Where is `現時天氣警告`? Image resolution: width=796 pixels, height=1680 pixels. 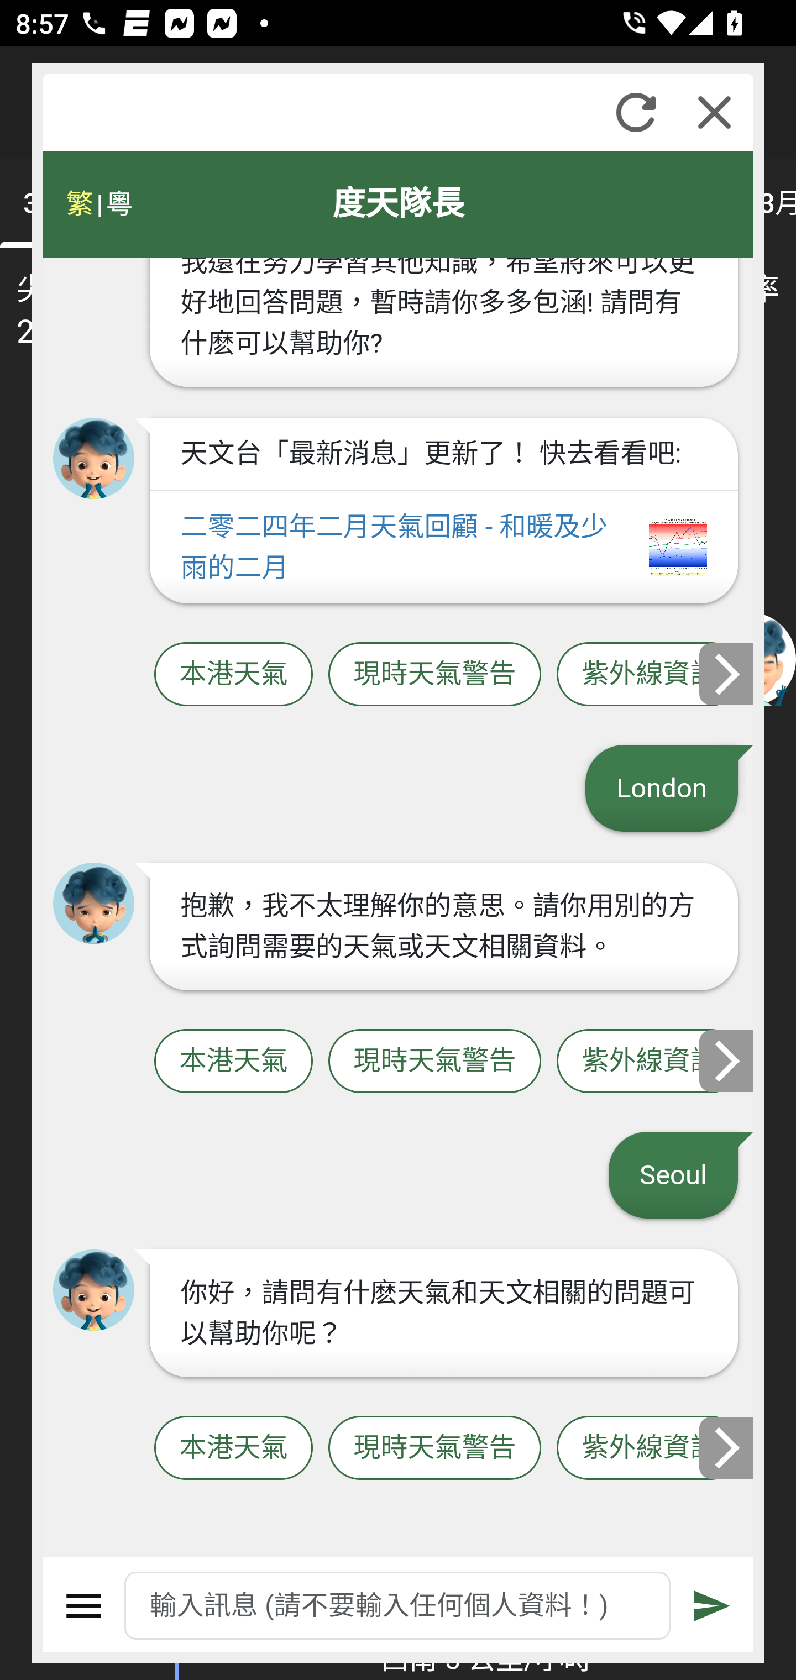
現時天氣警告 is located at coordinates (434, 1062).